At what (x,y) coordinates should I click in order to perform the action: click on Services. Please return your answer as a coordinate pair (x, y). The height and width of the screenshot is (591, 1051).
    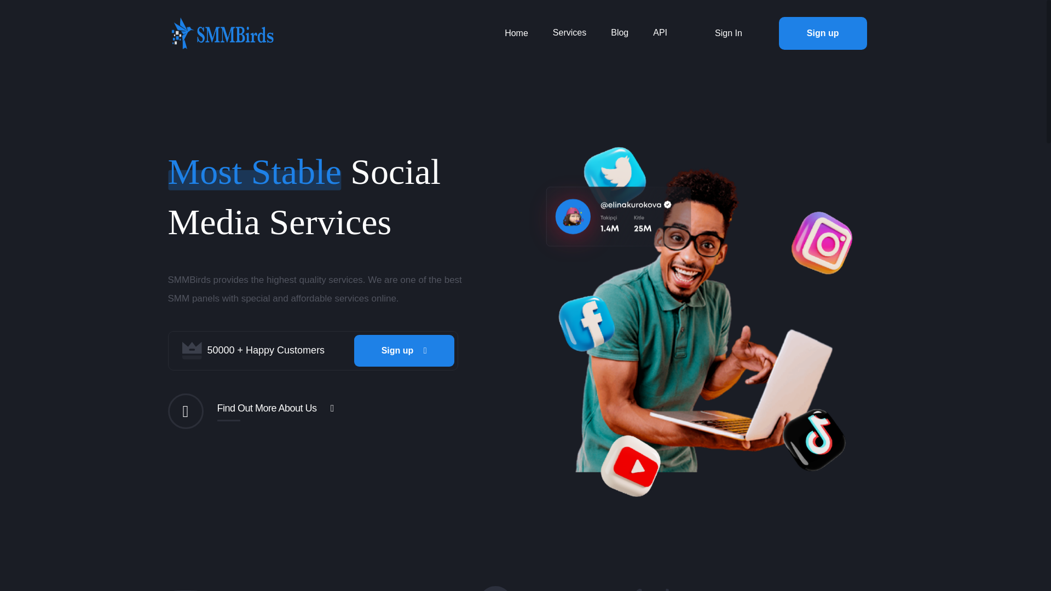
    Looking at the image, I should click on (569, 32).